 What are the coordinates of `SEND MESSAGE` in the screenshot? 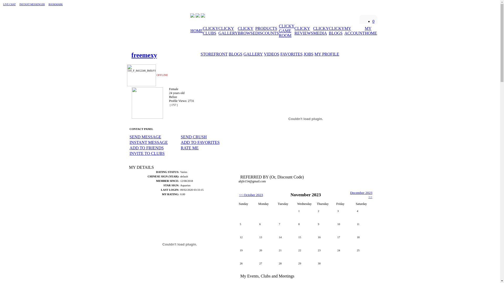 It's located at (145, 137).